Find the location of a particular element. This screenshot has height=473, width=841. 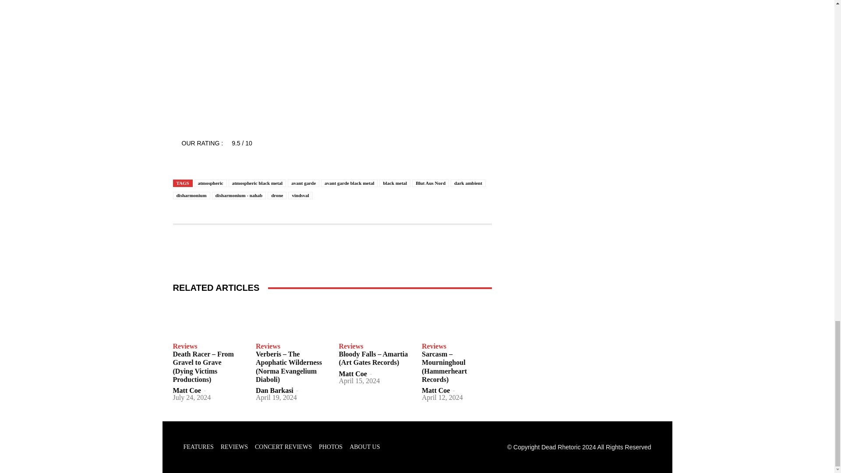

avant garde black metal is located at coordinates (350, 183).